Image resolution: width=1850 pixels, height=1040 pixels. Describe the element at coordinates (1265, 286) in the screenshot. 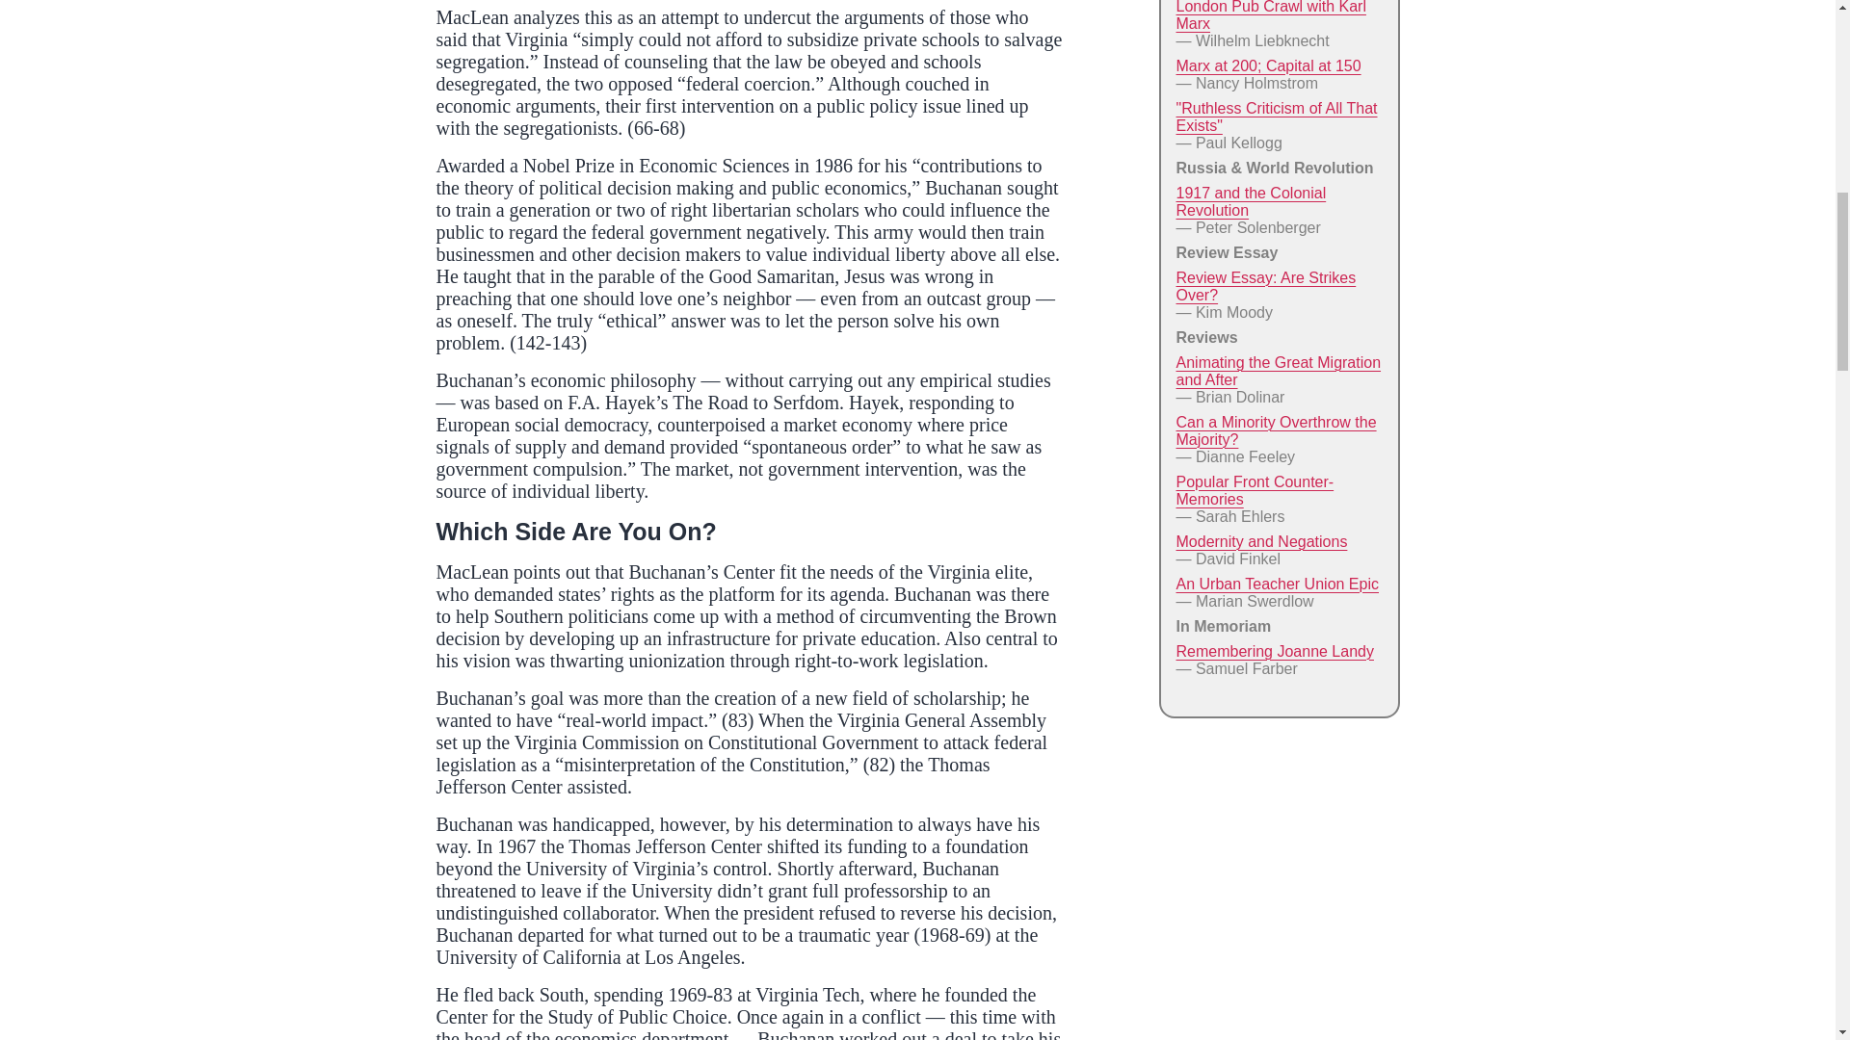

I see `Review Essay: Are Strikes Over?` at that location.